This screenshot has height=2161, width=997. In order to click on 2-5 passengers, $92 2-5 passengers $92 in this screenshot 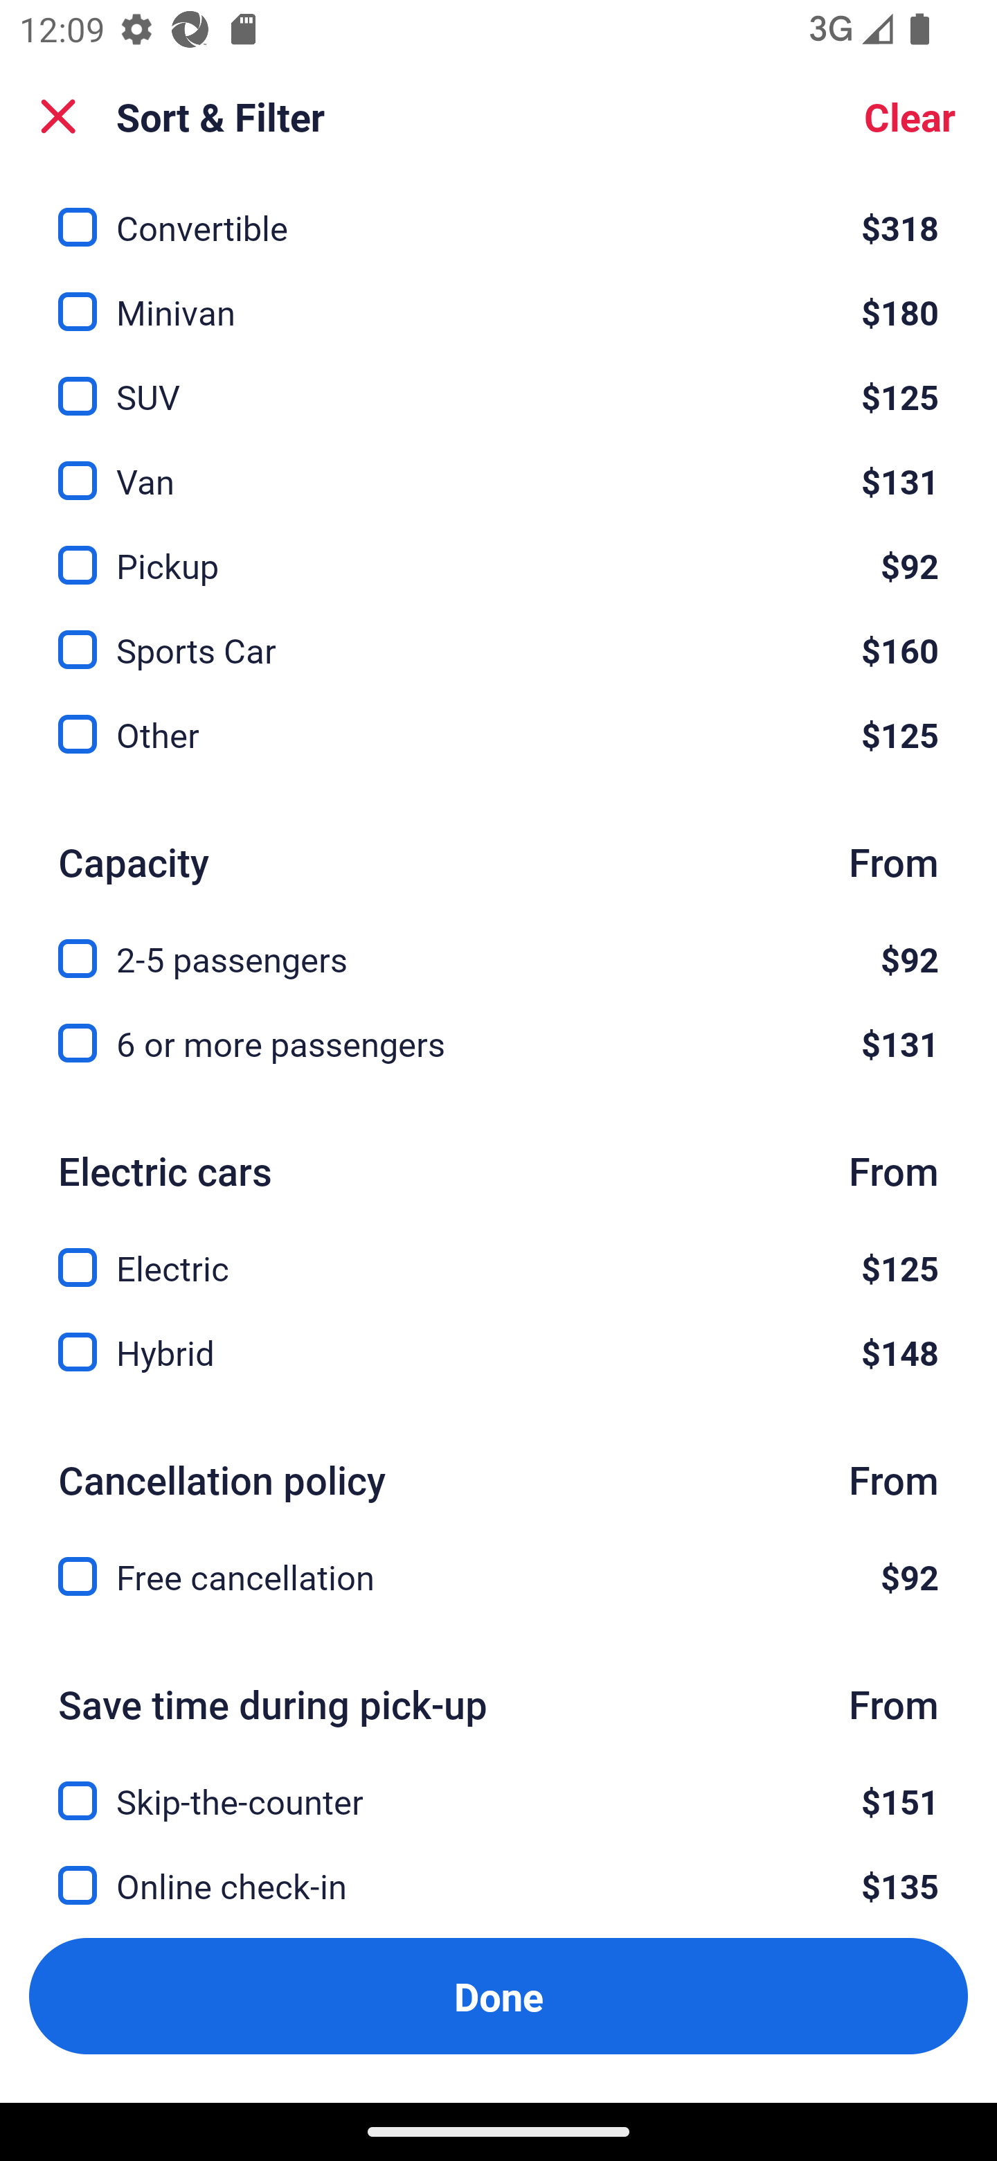, I will do `click(498, 943)`.